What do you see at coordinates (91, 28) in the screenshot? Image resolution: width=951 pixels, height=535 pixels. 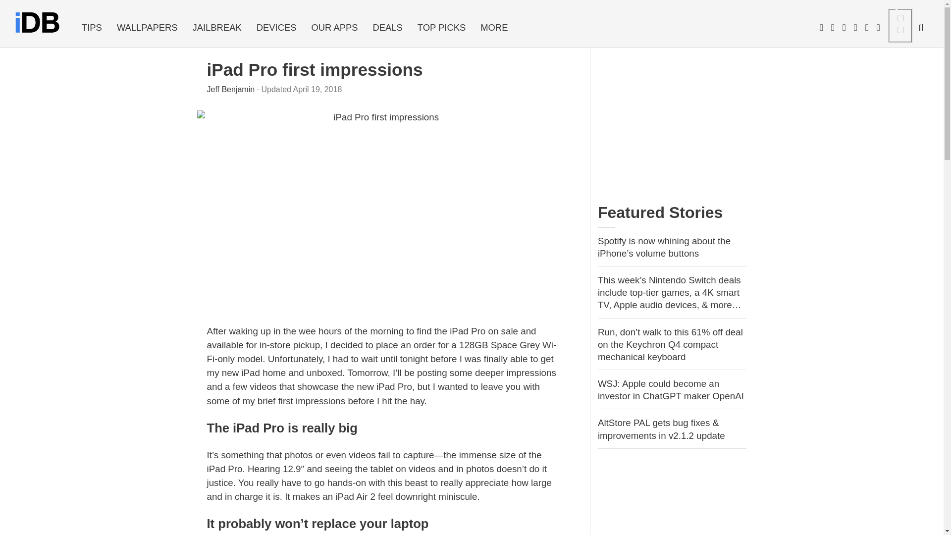 I see `TIPS` at bounding box center [91, 28].